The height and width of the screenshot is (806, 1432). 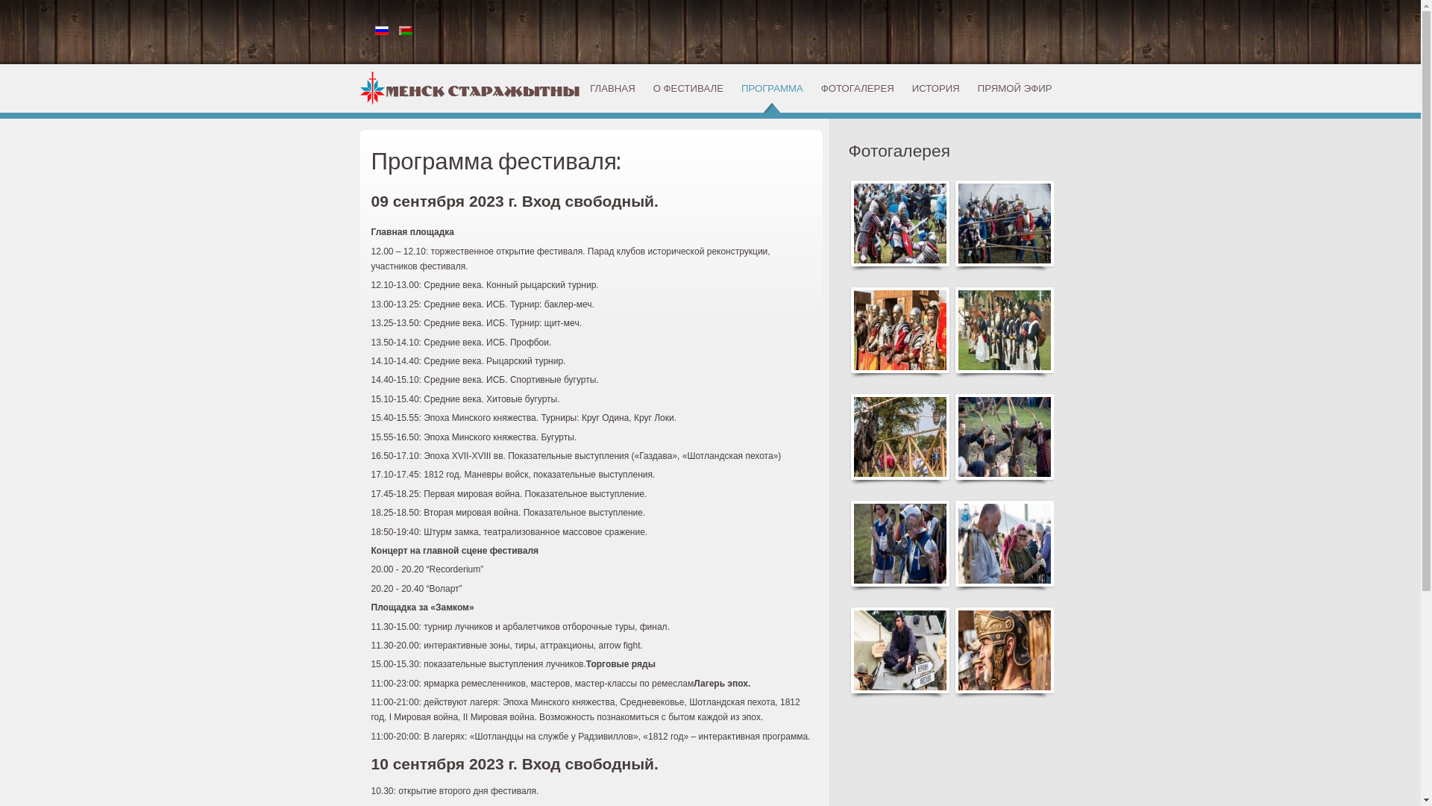 I want to click on rytsari, so click(x=1004, y=224).